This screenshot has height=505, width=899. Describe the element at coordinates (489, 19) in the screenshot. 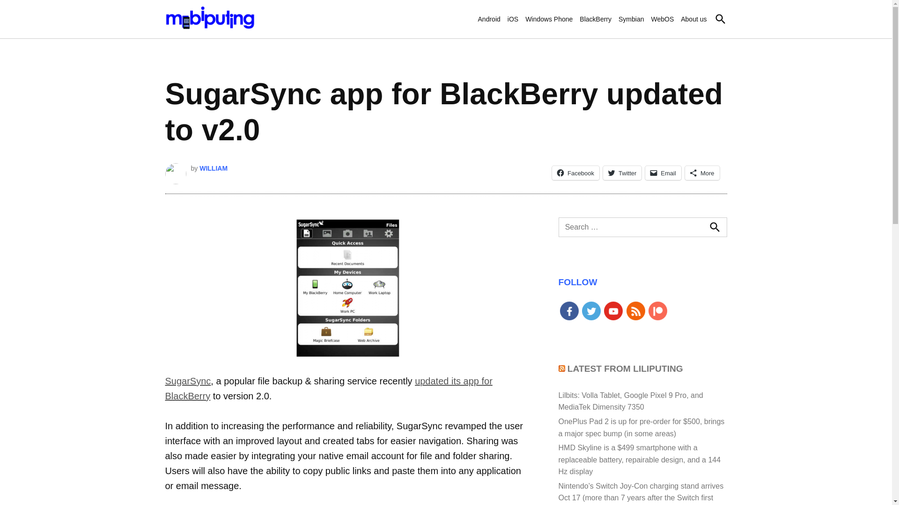

I see `Android` at that location.